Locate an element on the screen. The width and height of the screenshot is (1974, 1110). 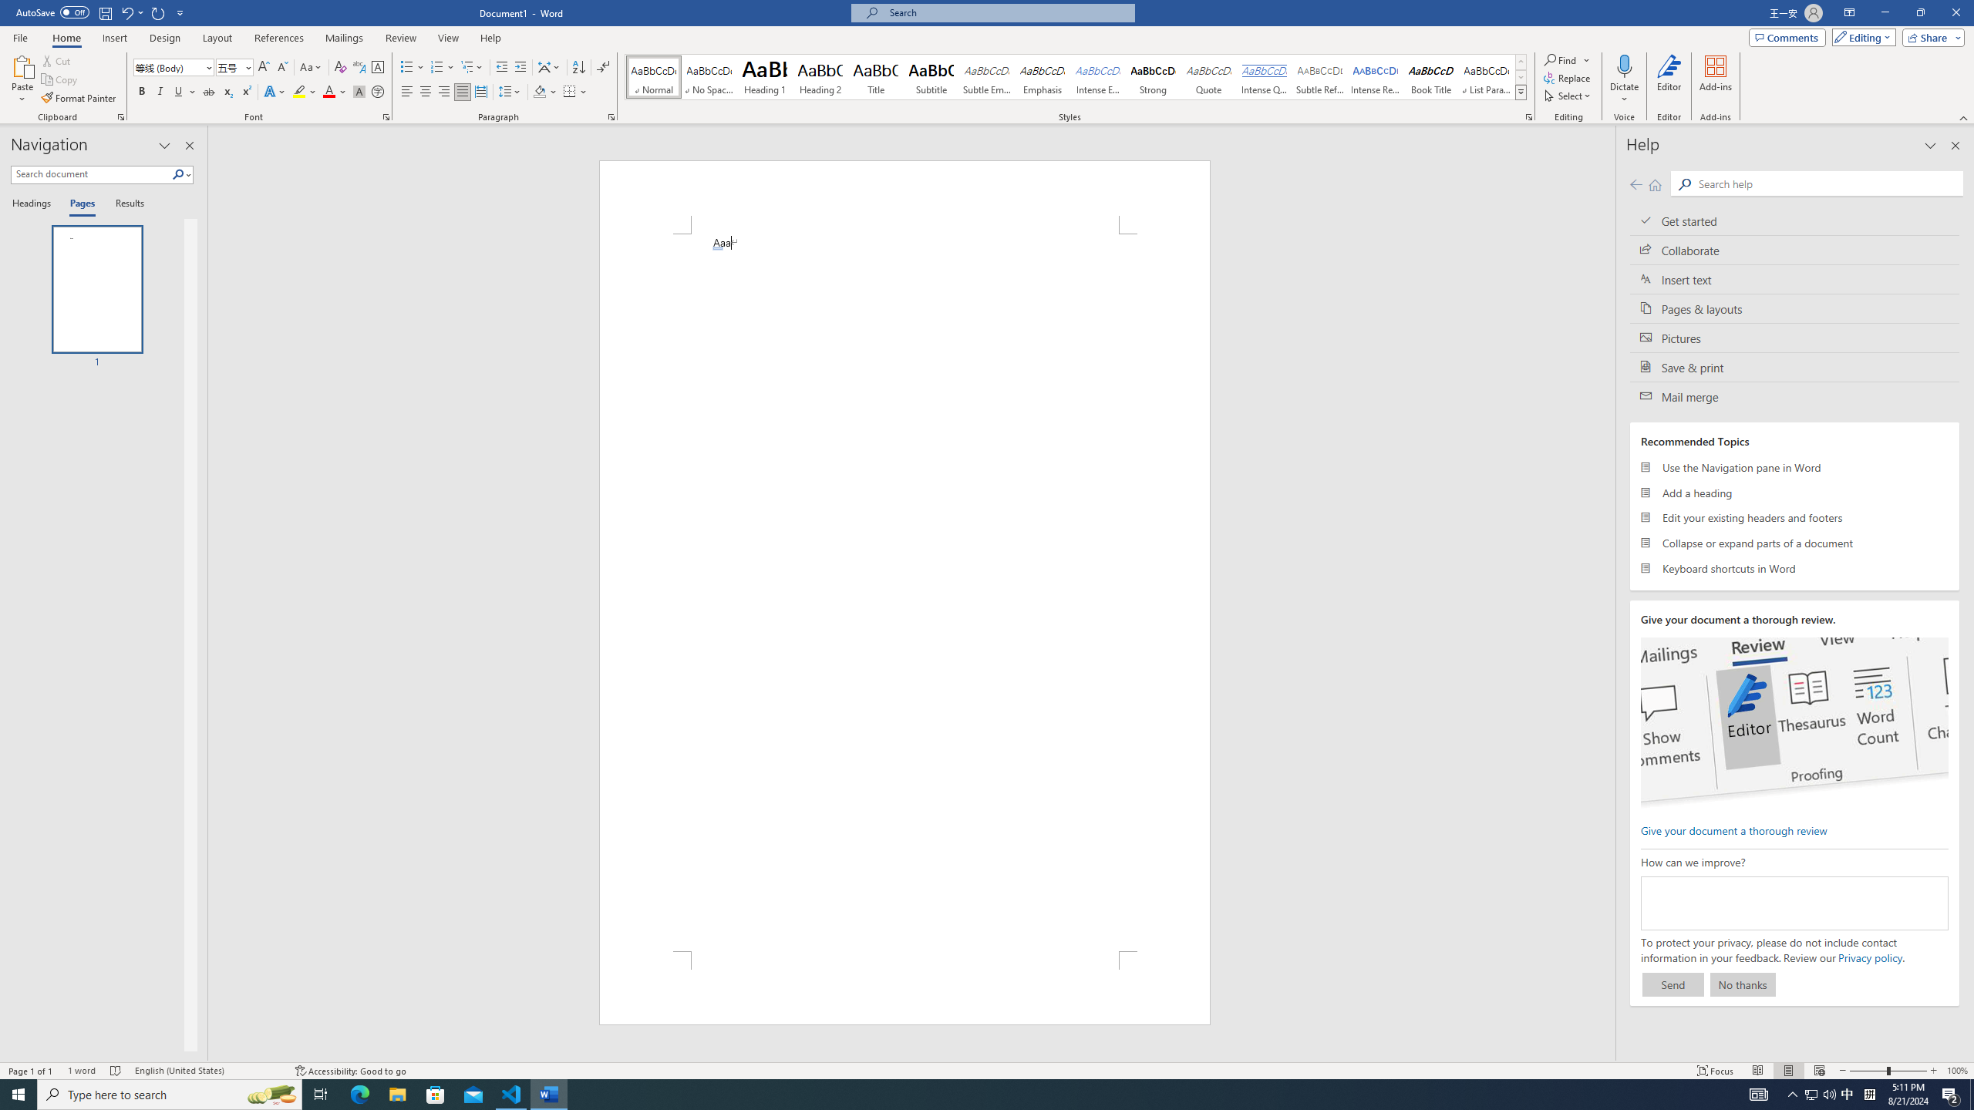
Copy is located at coordinates (61, 80).